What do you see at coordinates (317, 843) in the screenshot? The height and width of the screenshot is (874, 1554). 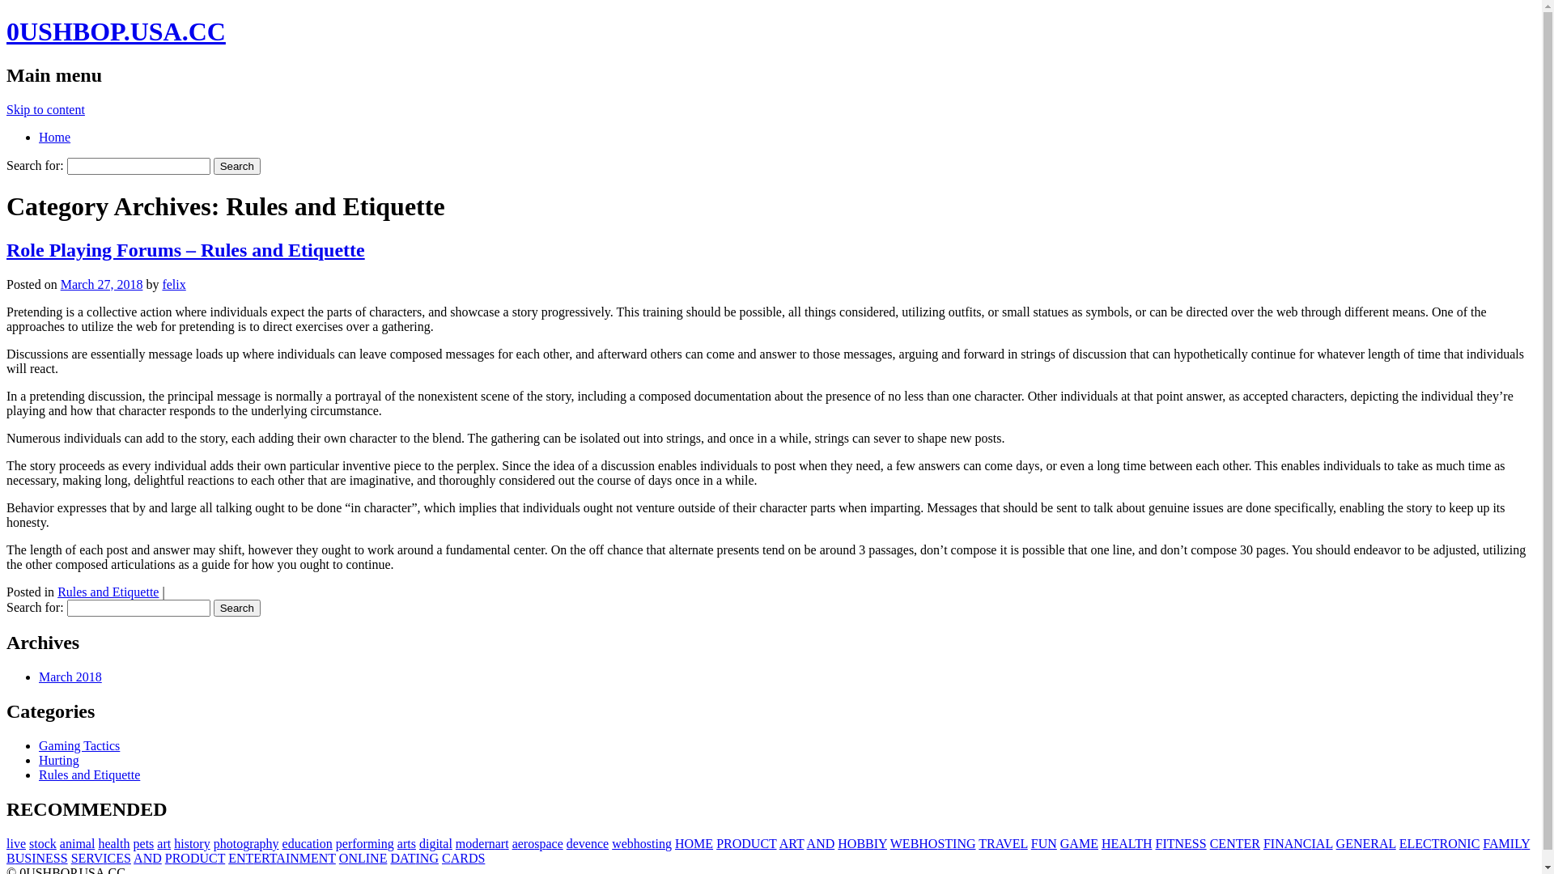 I see `i` at bounding box center [317, 843].